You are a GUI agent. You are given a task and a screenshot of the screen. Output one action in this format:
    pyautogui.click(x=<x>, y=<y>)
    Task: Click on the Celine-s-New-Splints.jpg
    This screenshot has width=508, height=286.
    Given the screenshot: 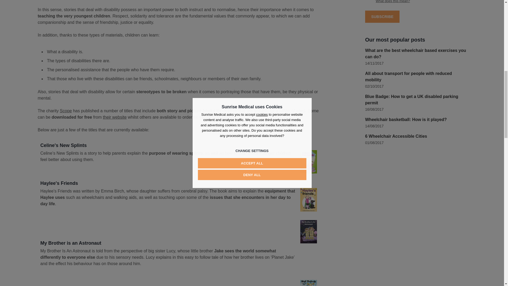 What is the action you would take?
    pyautogui.click(x=308, y=162)
    